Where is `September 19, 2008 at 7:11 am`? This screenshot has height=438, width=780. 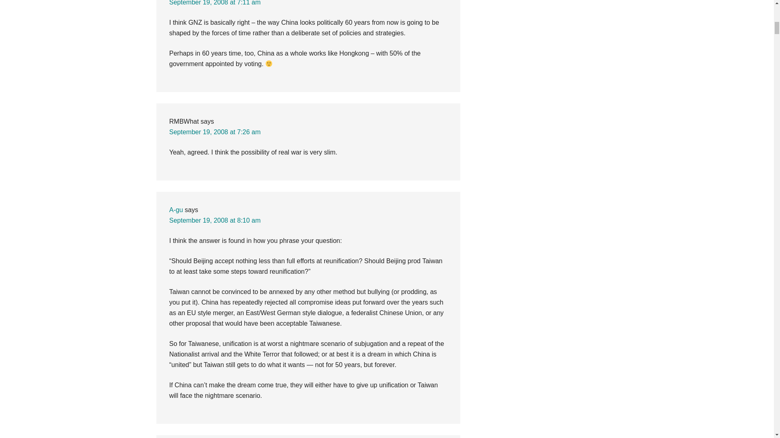
September 19, 2008 at 7:11 am is located at coordinates (214, 3).